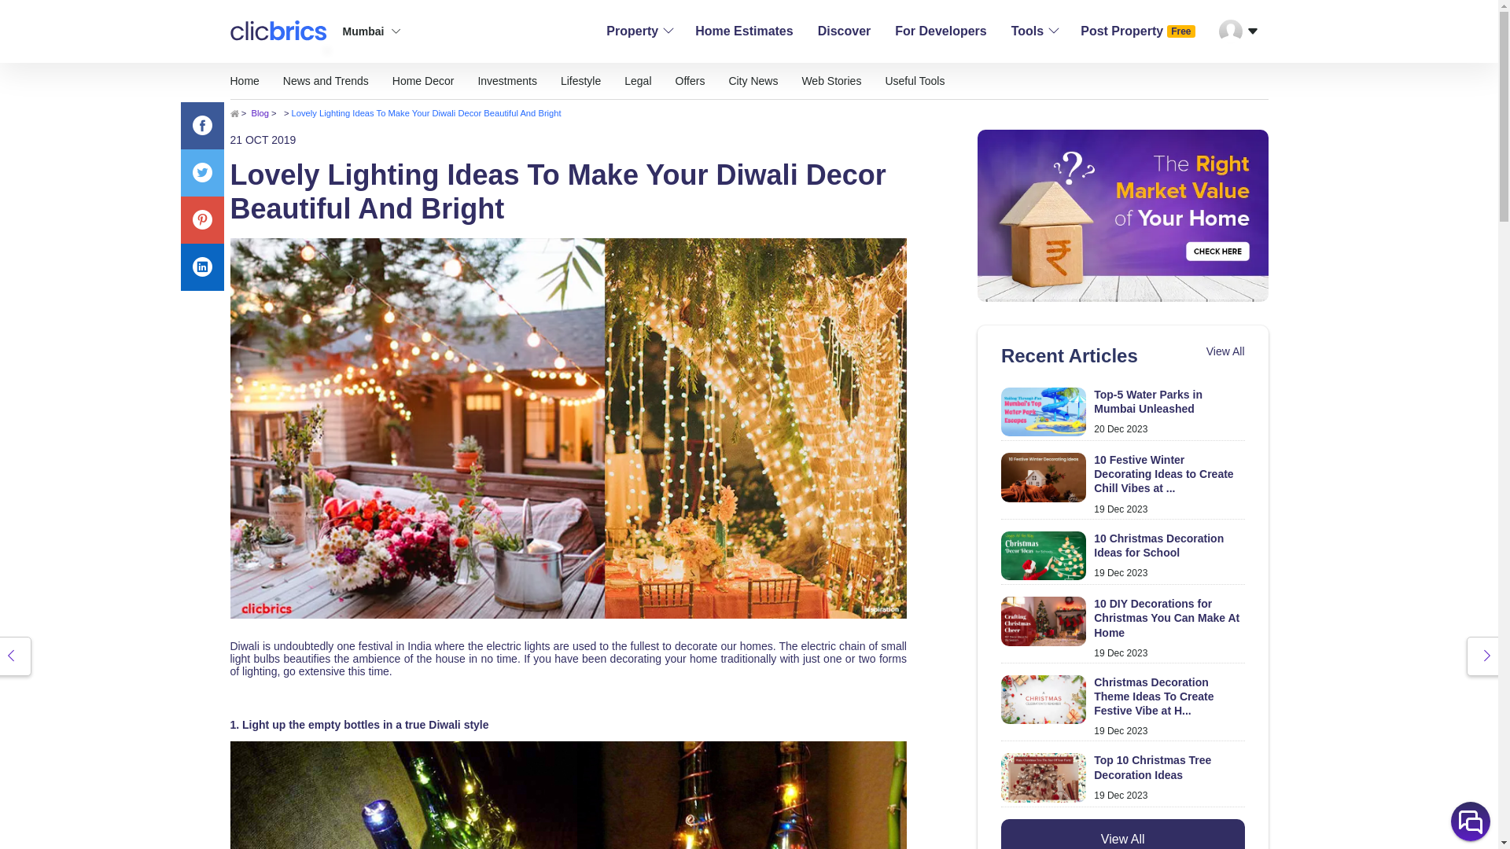  Describe the element at coordinates (744, 31) in the screenshot. I see `Home Estimates` at that location.